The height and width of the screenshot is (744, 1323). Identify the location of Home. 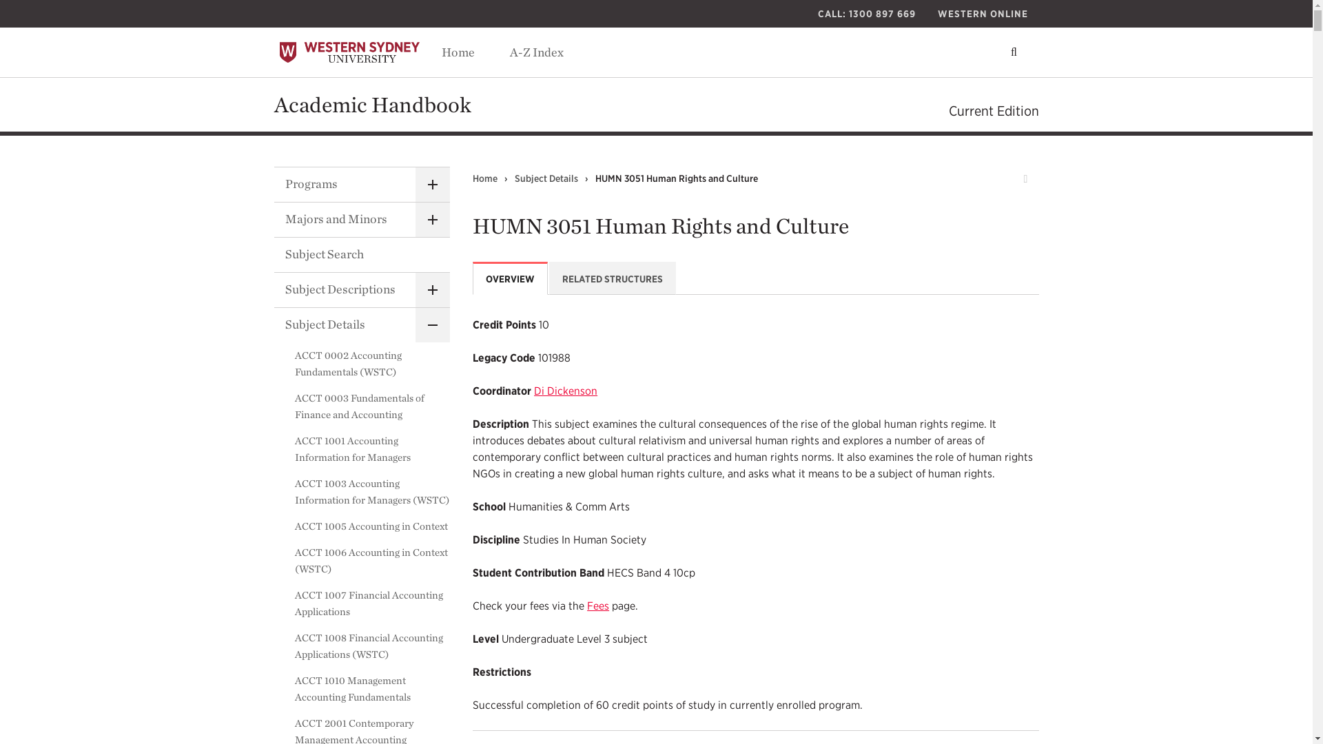
(457, 52).